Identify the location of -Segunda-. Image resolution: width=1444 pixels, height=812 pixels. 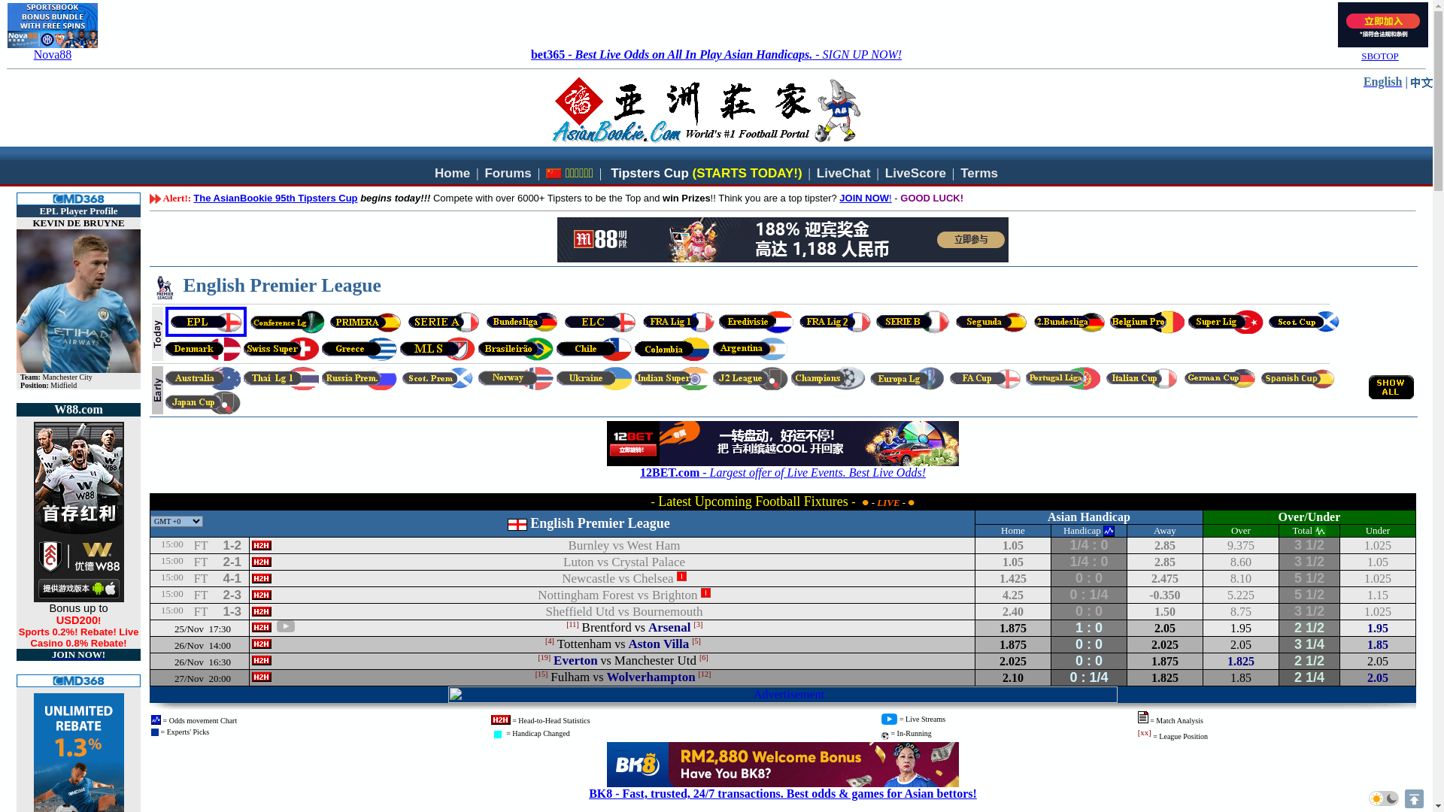
(991, 322).